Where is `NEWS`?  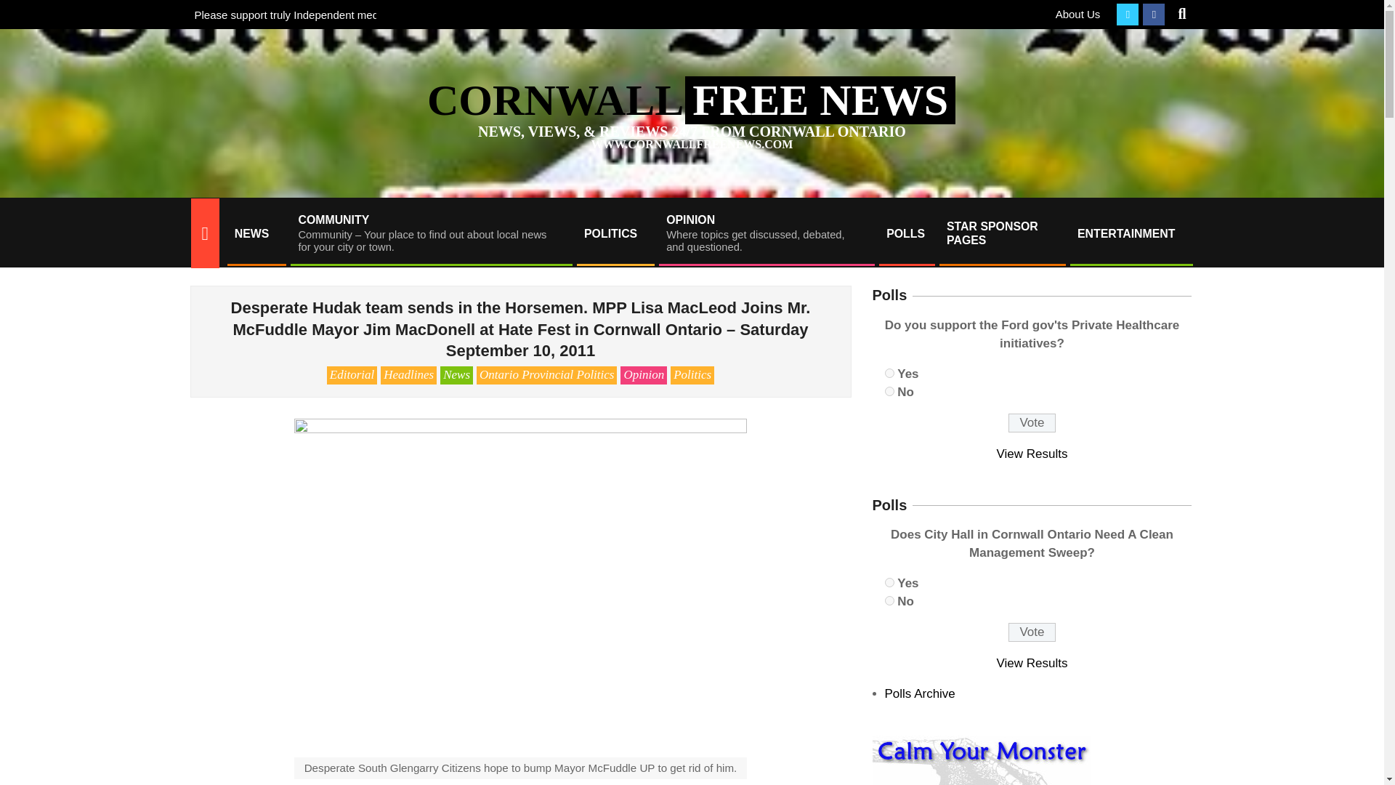
NEWS is located at coordinates (255, 233).